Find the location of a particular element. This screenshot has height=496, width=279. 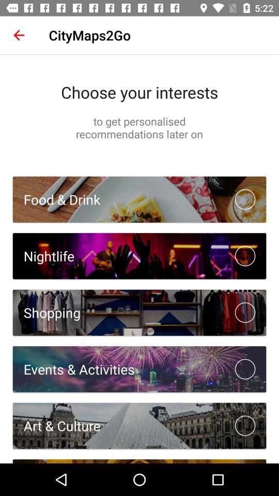

press art & culture item is located at coordinates (56, 426).